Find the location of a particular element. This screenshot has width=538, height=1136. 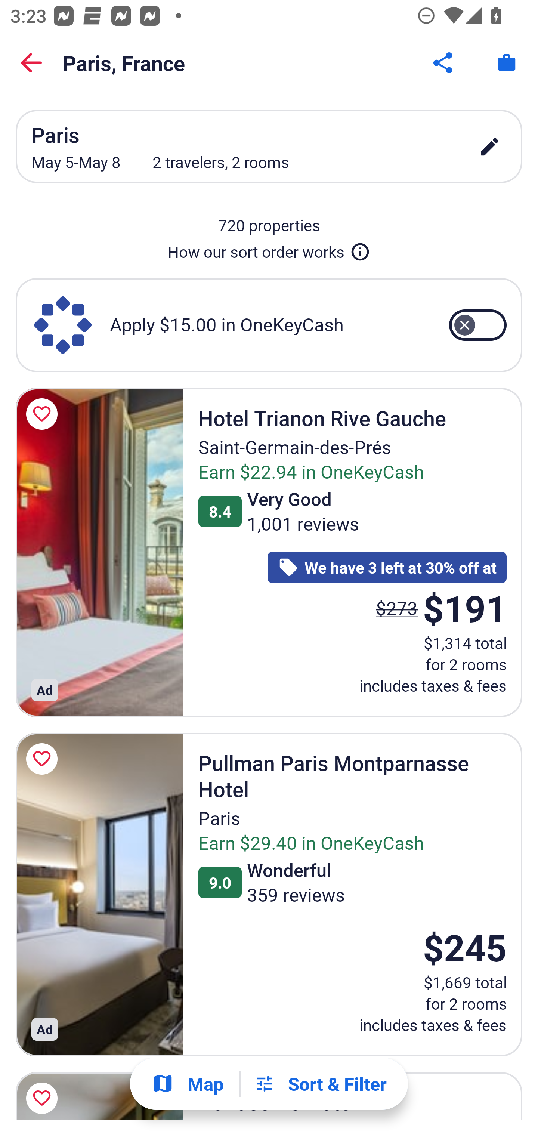

Paris May 5-May 8 2 travelers, 2 rooms edit is located at coordinates (269, 146).